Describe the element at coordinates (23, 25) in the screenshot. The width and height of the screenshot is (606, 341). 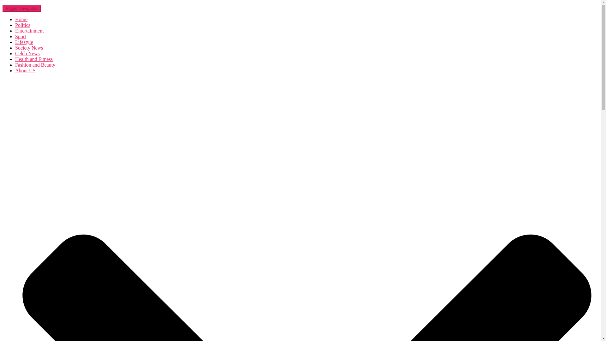
I see `Politics` at that location.